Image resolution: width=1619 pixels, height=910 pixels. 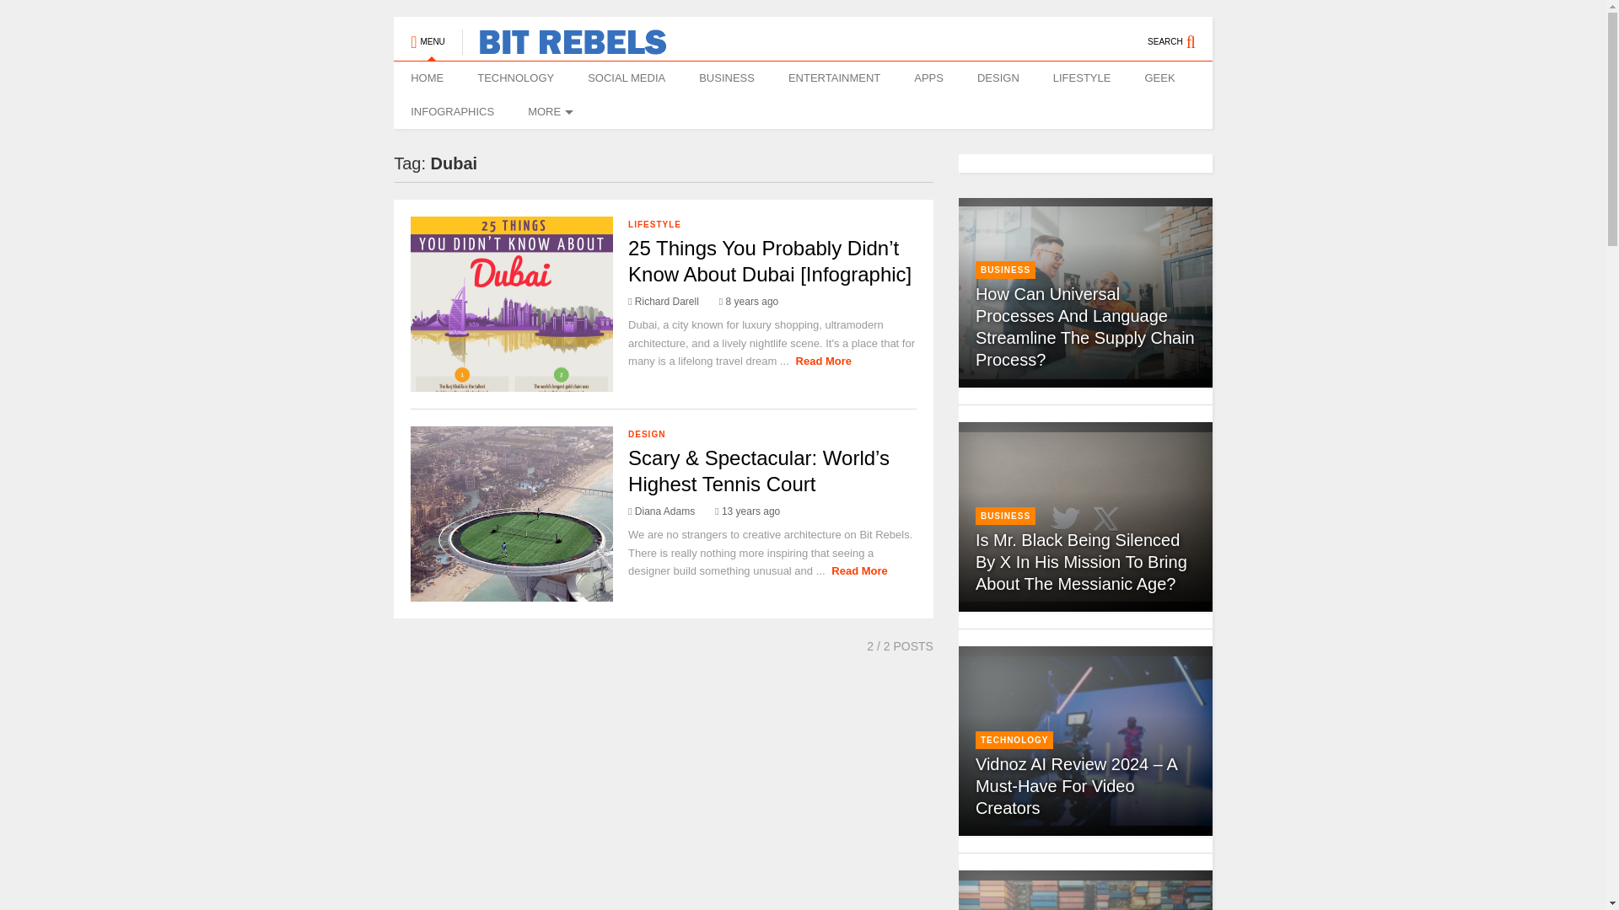 What do you see at coordinates (727, 78) in the screenshot?
I see `BUSINESS` at bounding box center [727, 78].